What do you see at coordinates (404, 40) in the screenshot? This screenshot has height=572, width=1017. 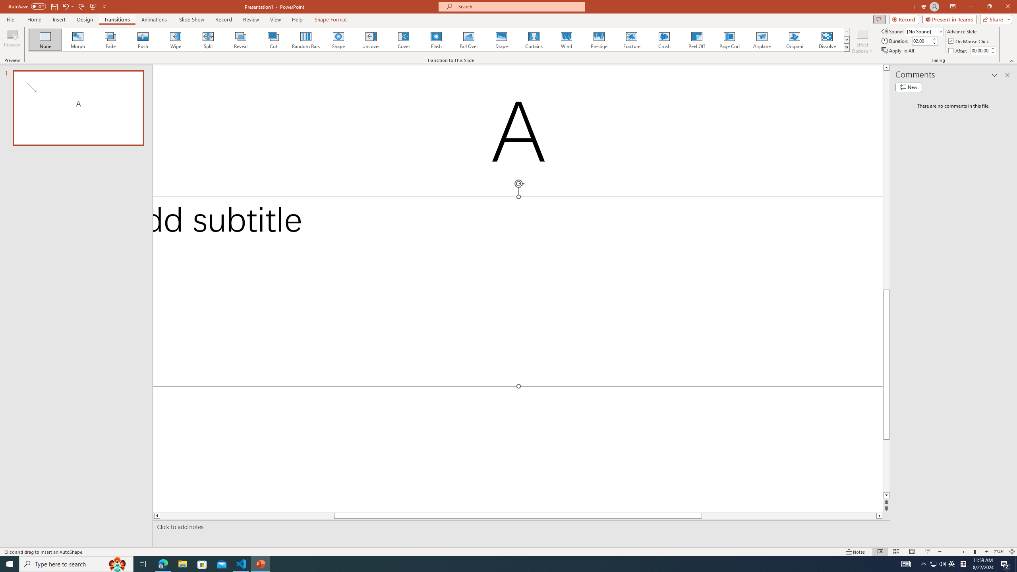 I see `Cover` at bounding box center [404, 40].